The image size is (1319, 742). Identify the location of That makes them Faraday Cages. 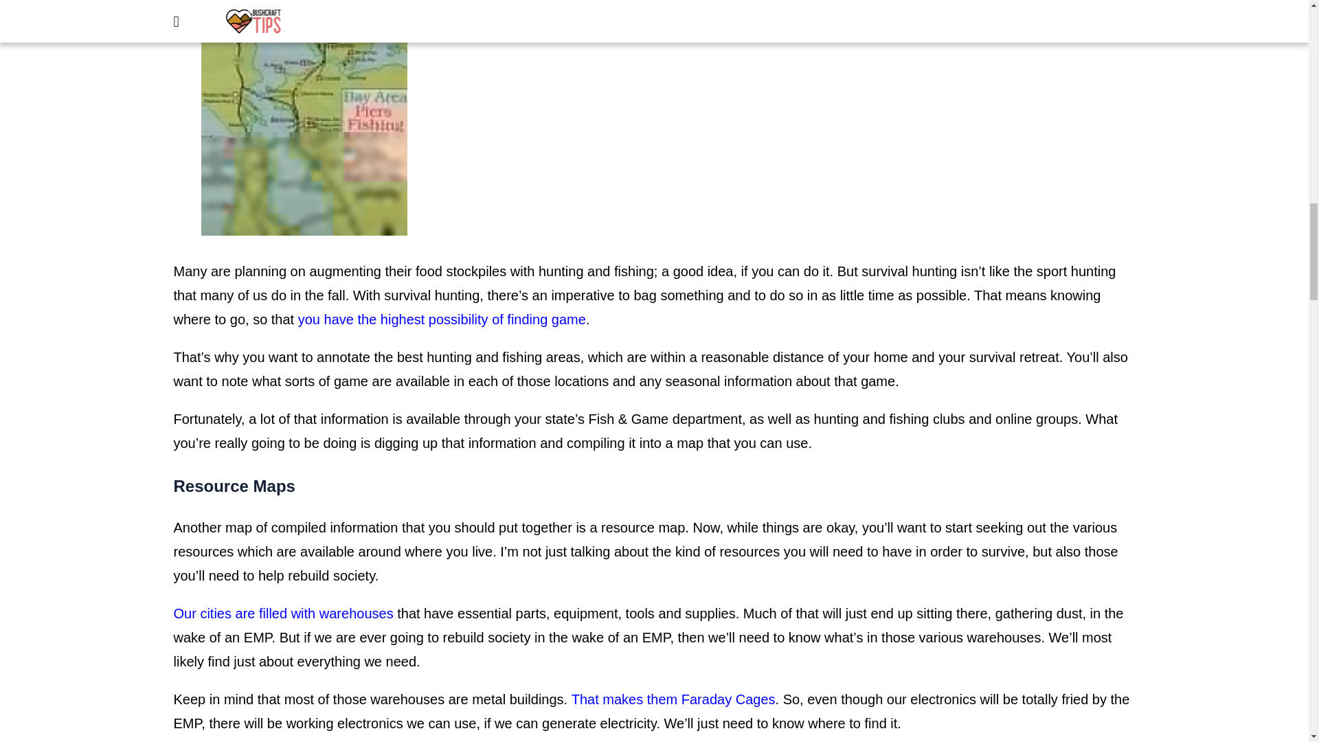
(673, 699).